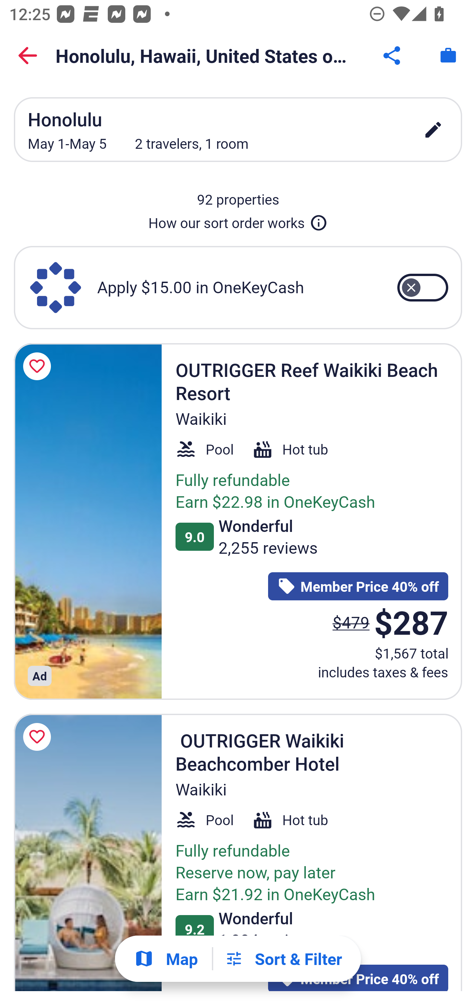  I want to click on Show map Map Show map Button, so click(166, 959).